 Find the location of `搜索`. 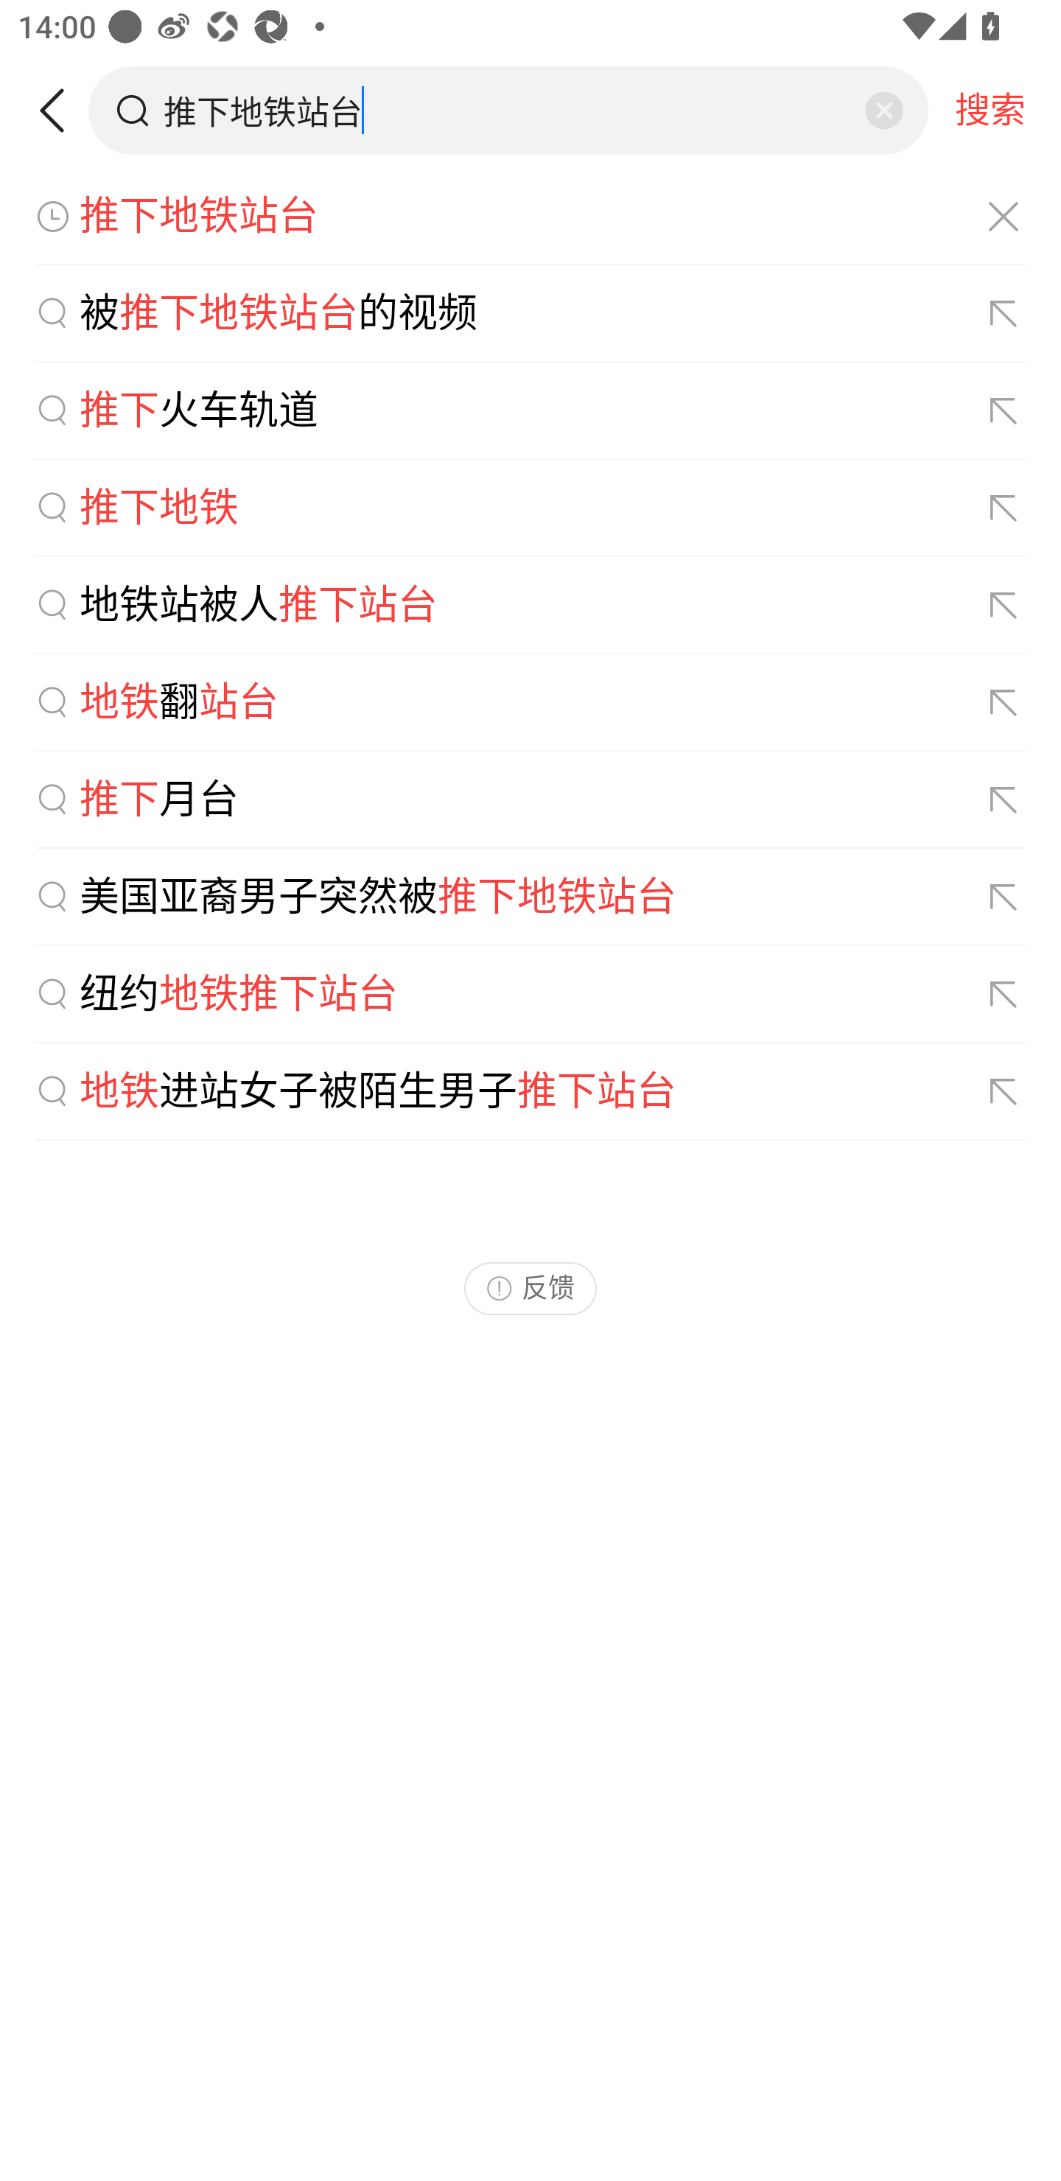

搜索 is located at coordinates (990, 110).